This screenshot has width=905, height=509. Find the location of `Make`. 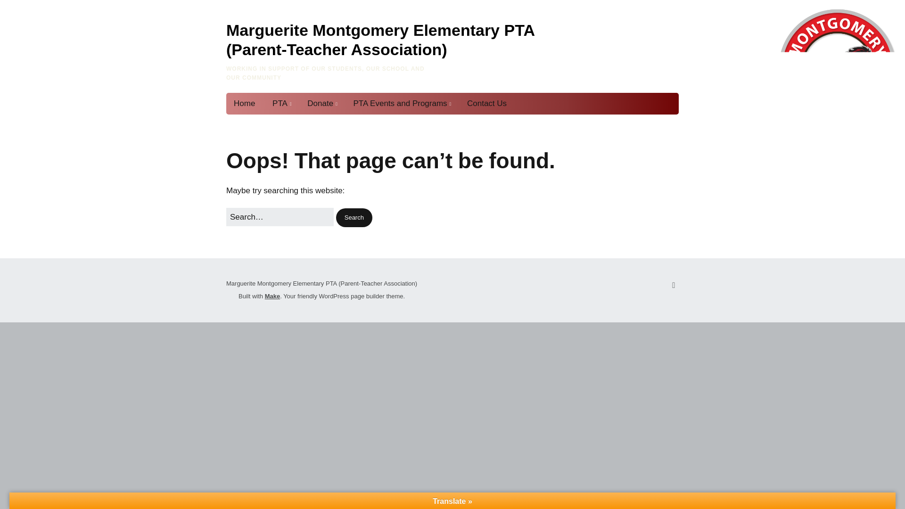

Make is located at coordinates (272, 296).